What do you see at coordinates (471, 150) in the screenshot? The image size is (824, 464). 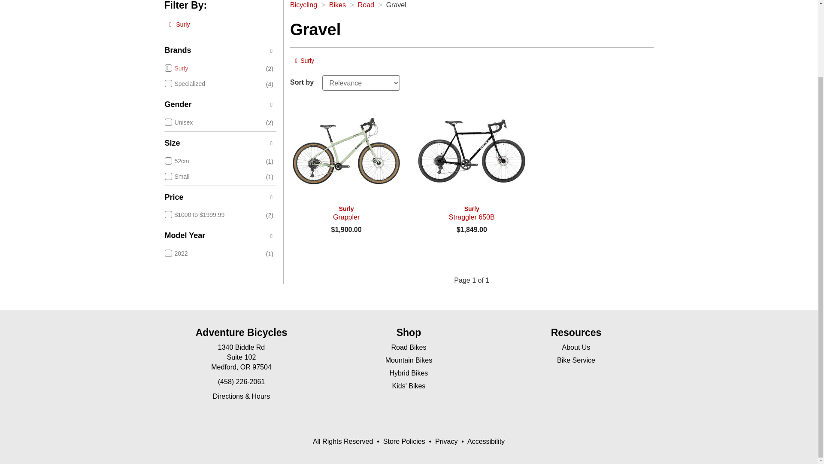 I see `Gender` at bounding box center [471, 150].